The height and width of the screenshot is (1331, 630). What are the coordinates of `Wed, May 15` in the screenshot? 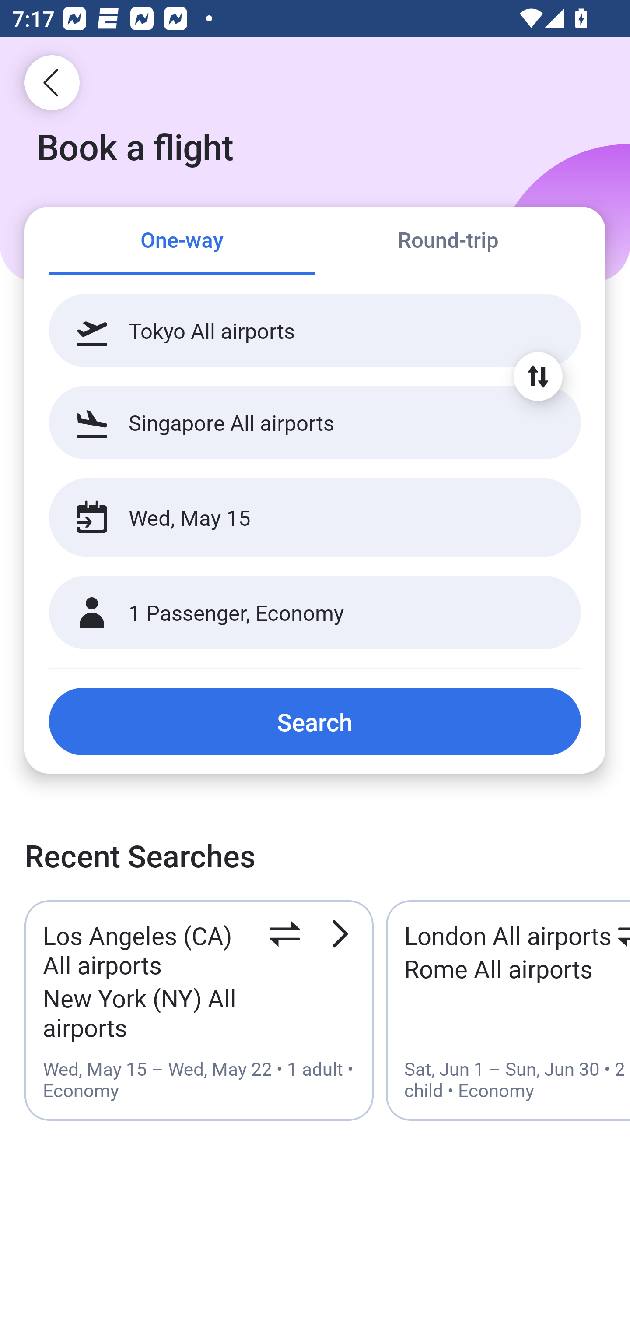 It's located at (297, 518).